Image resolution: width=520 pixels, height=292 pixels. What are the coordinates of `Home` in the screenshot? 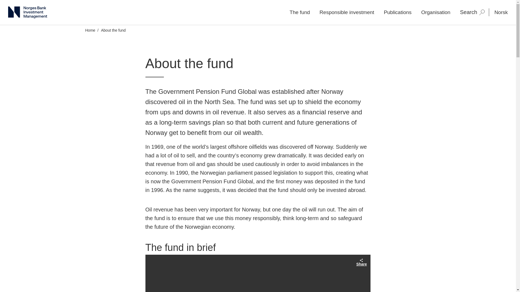 It's located at (90, 30).